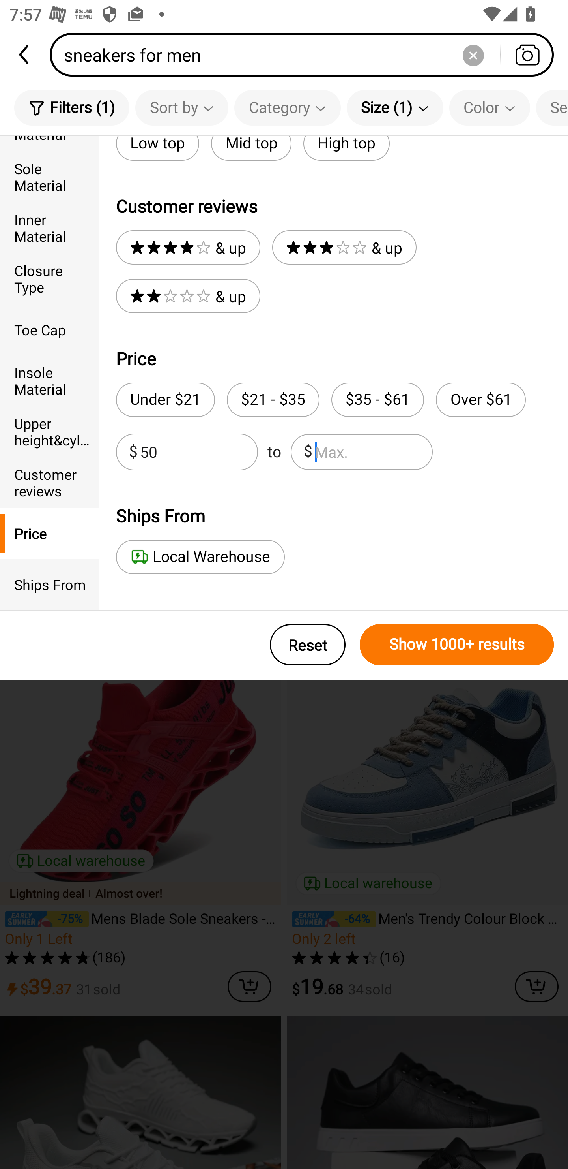  I want to click on Mid top, so click(251, 148).